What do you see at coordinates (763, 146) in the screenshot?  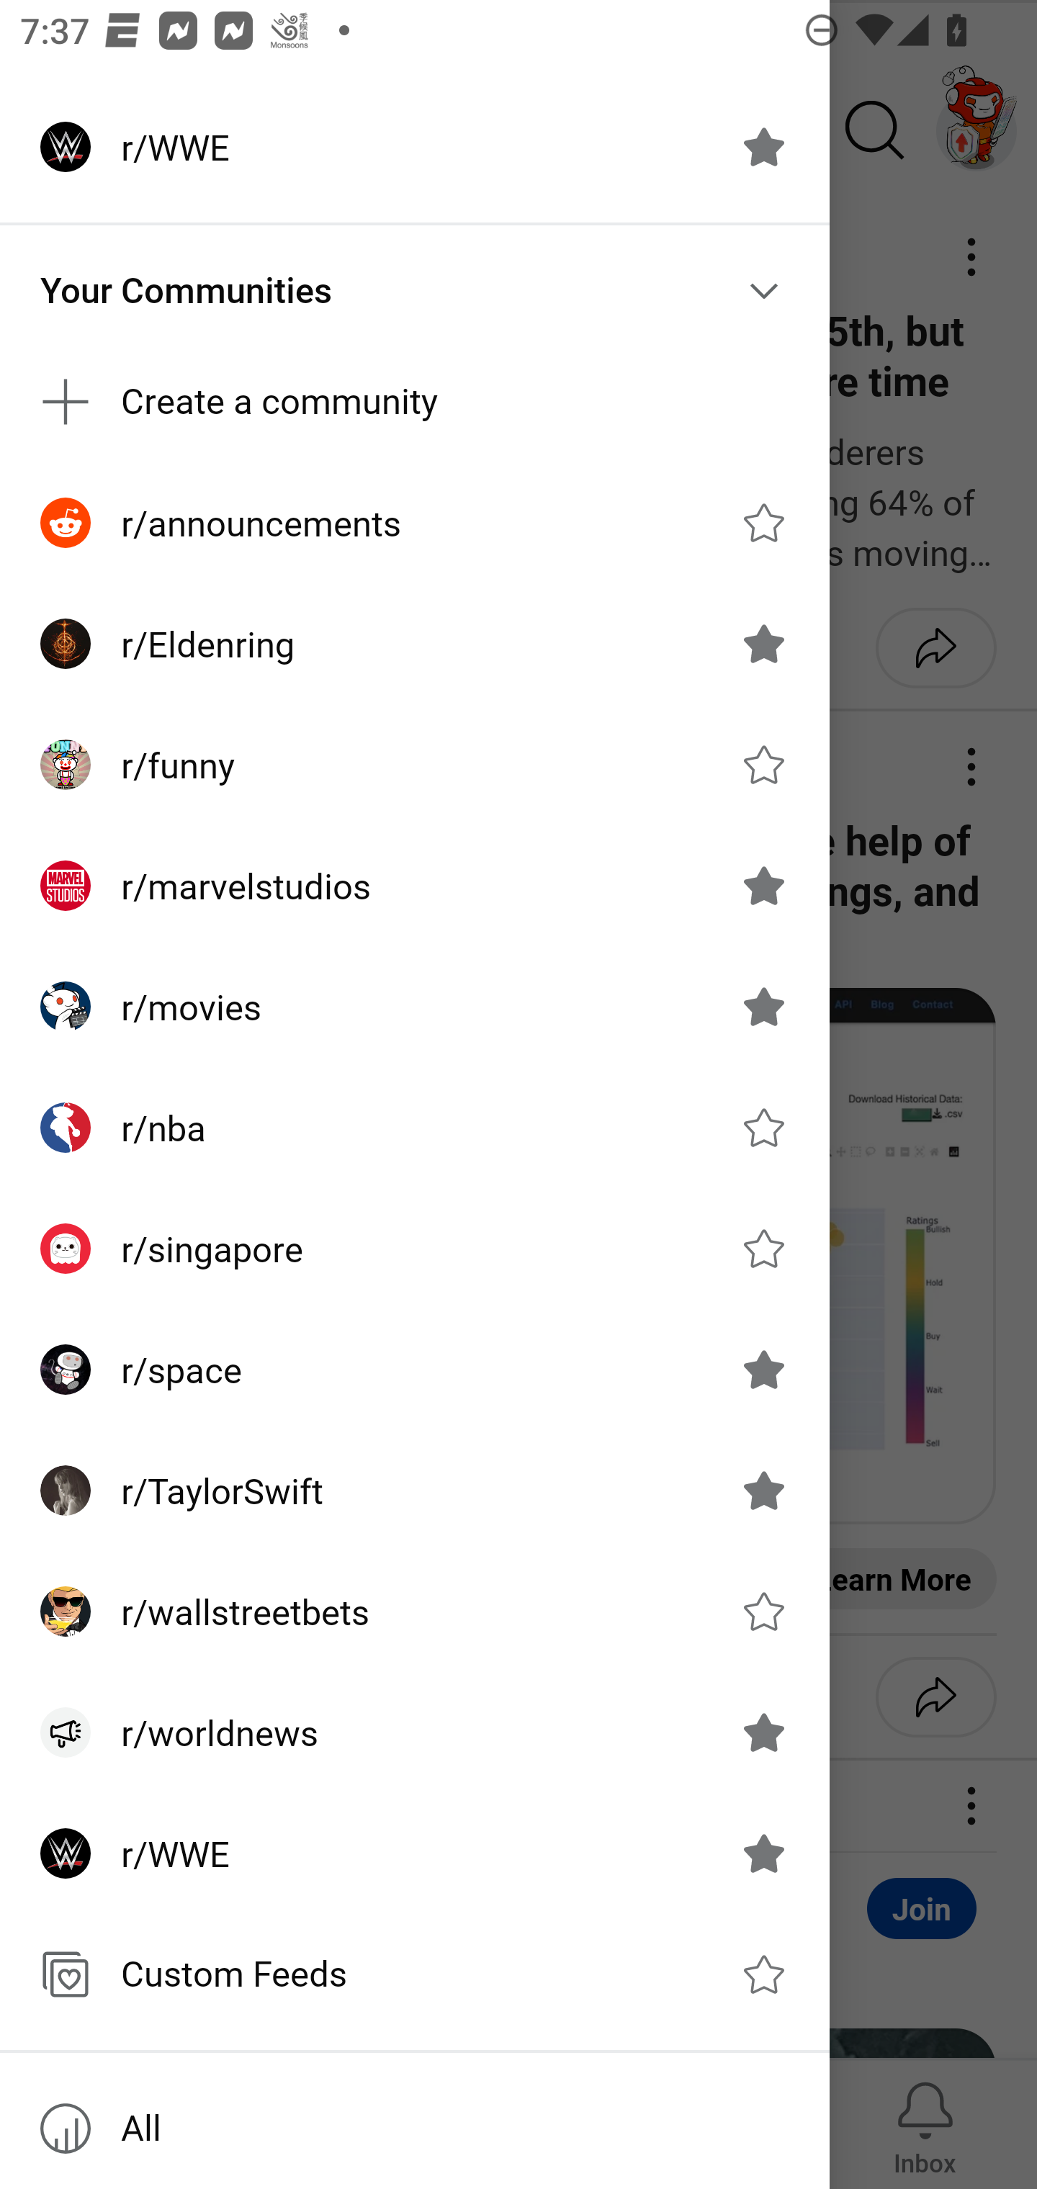 I see `Unfavorite r/WWE` at bounding box center [763, 146].